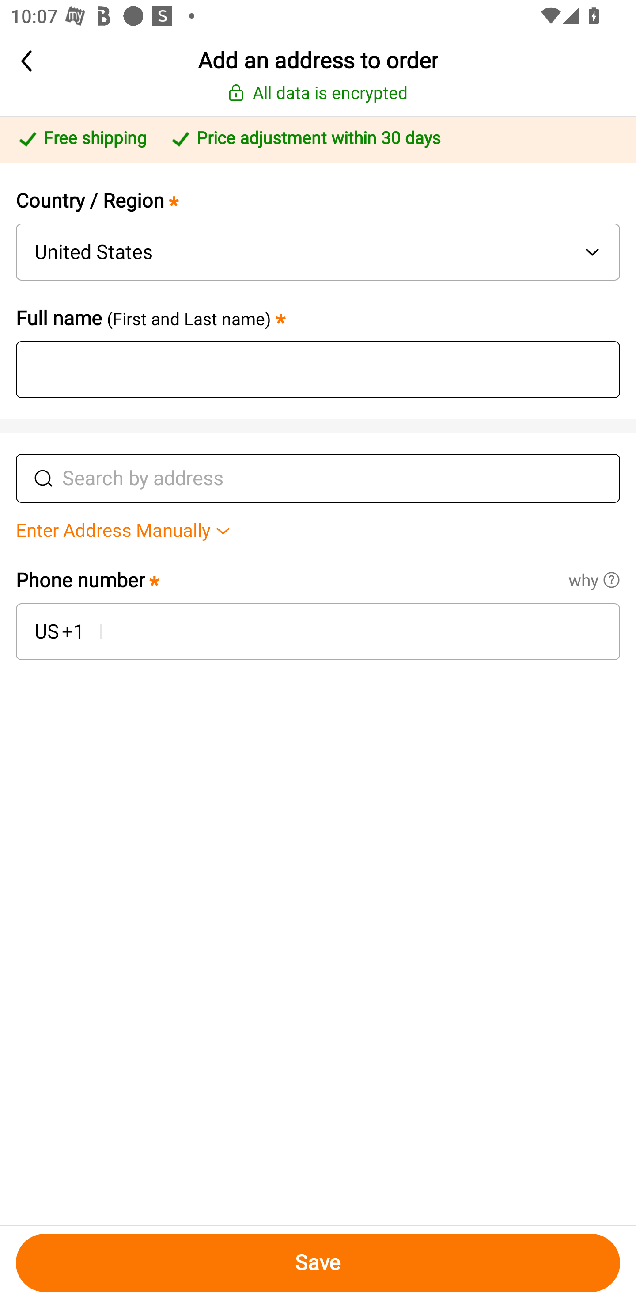 The width and height of the screenshot is (636, 1308). I want to click on accessible_broadcast,name, so click(310, 369).